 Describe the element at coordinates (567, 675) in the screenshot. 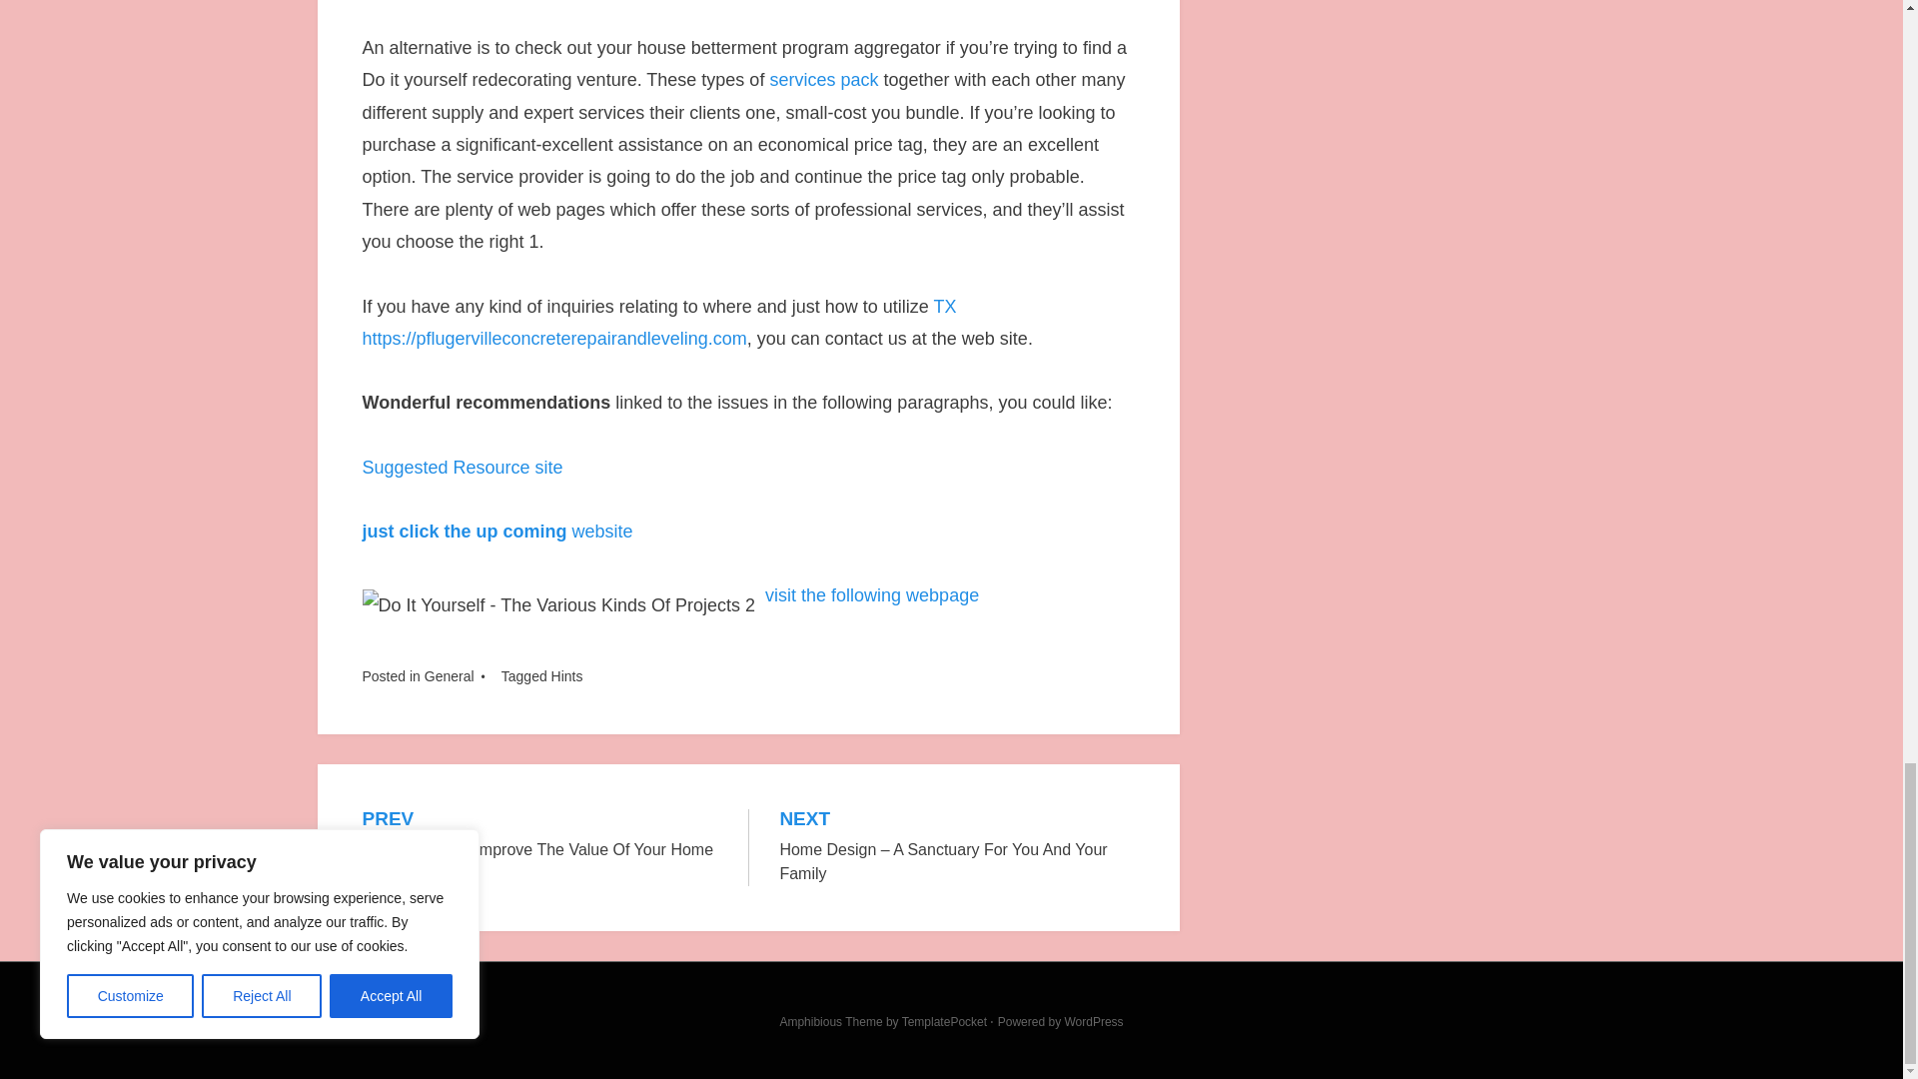

I see `Hints` at that location.